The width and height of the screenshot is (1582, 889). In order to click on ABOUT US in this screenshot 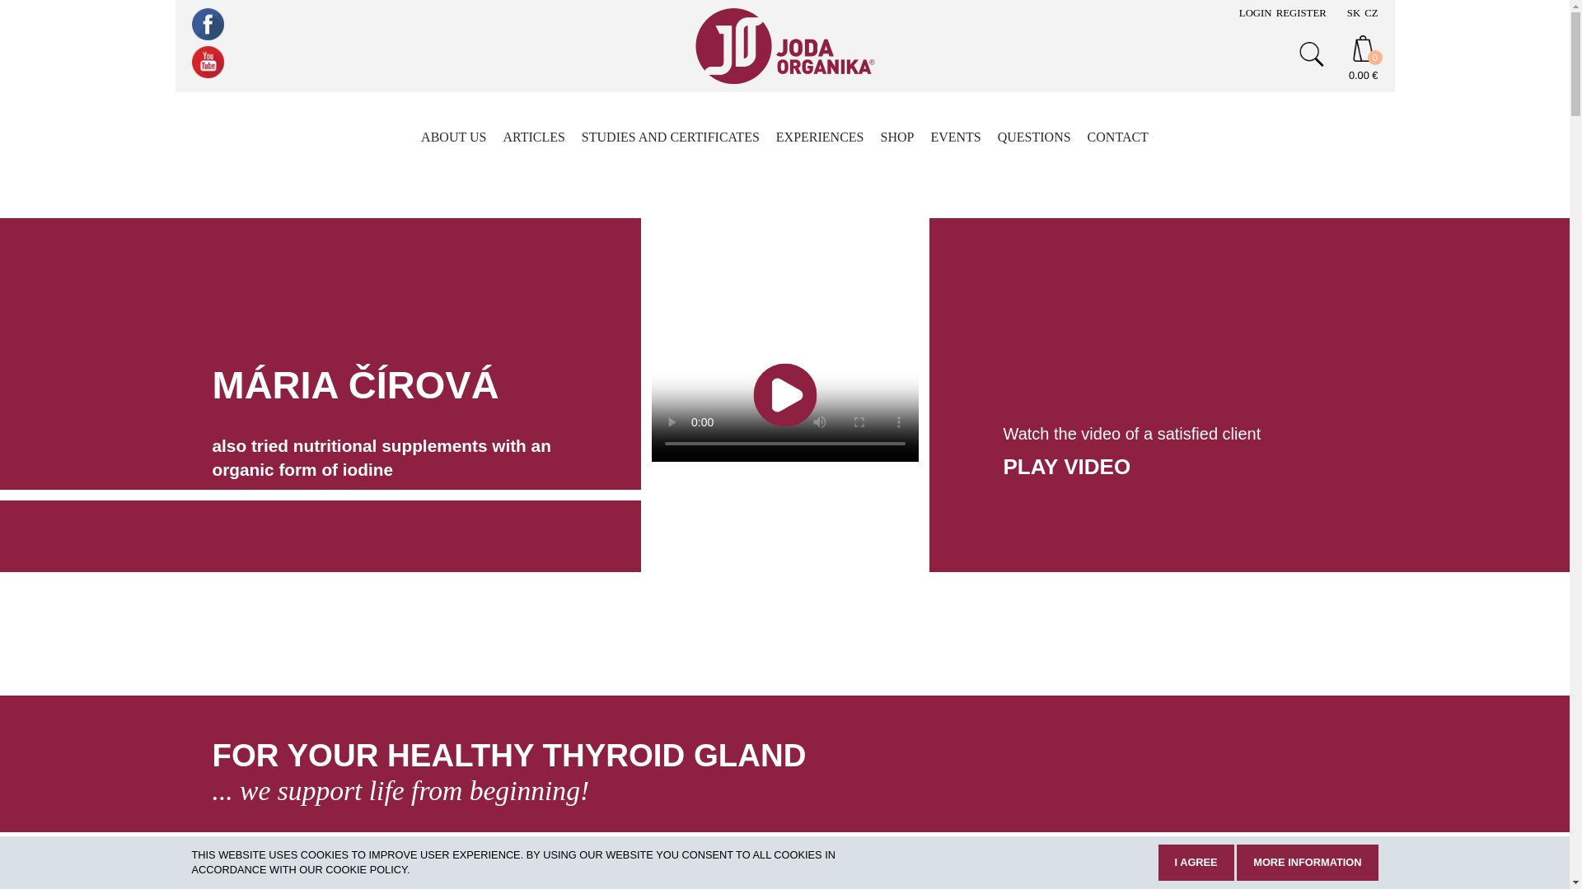, I will do `click(453, 137)`.